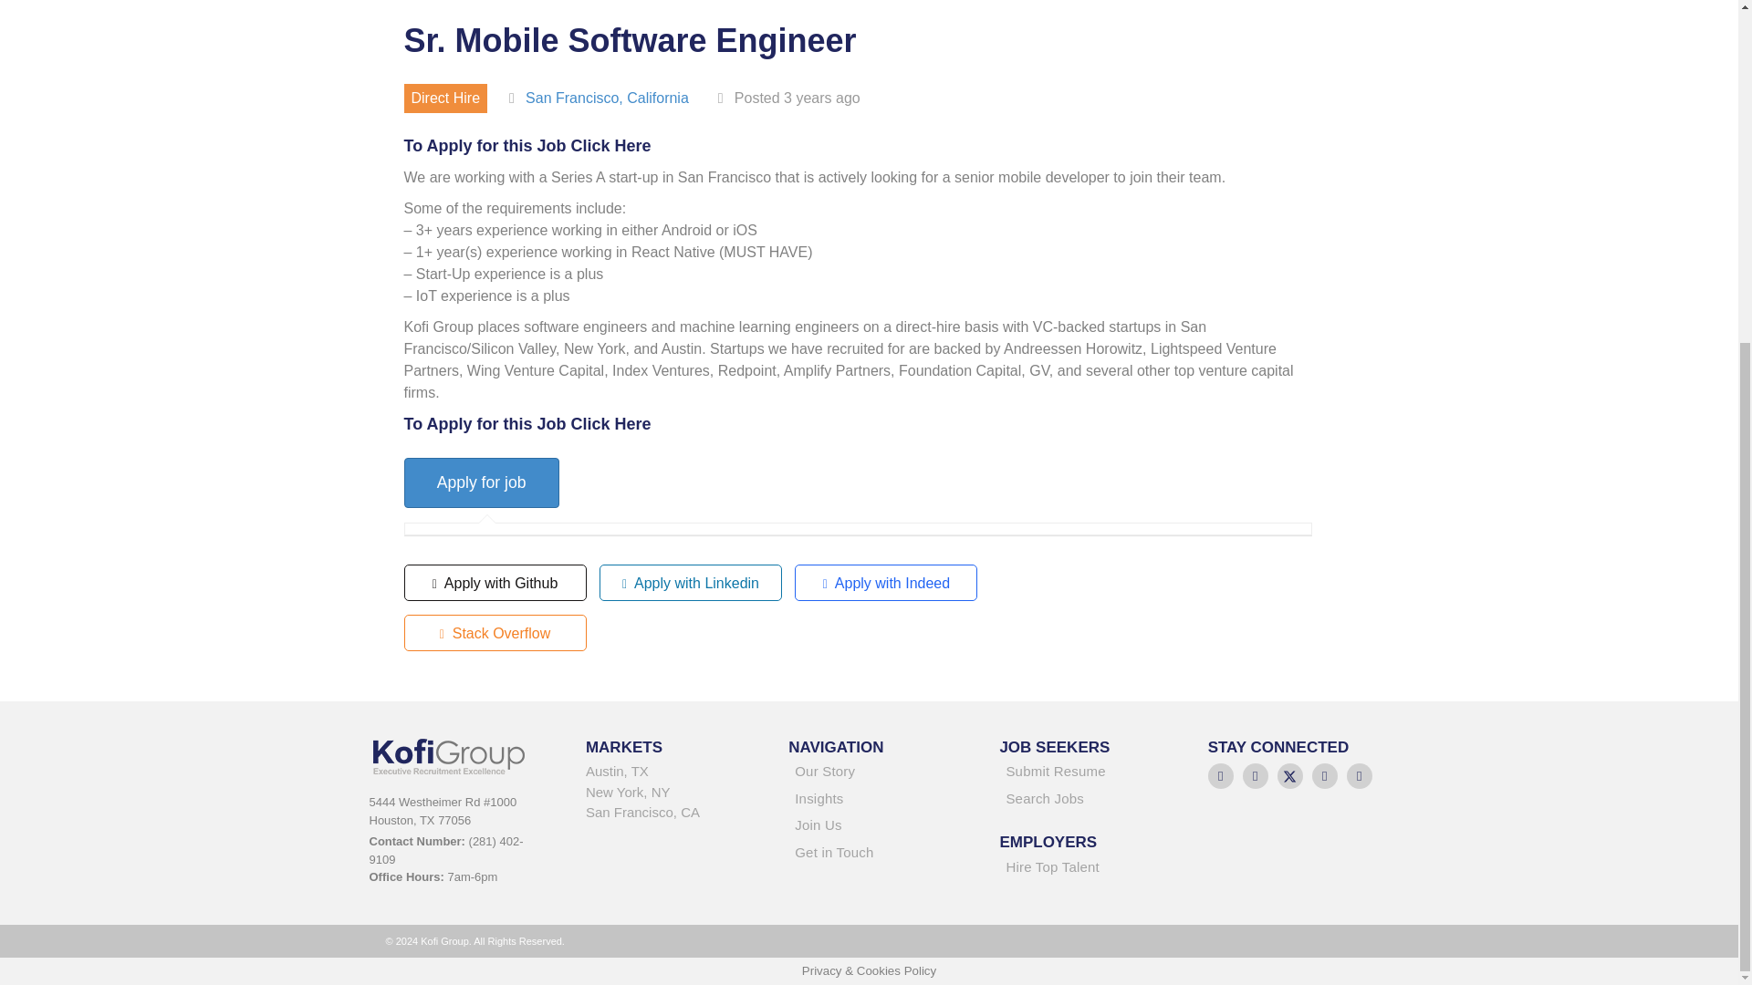 The height and width of the screenshot is (985, 1752). What do you see at coordinates (1084, 803) in the screenshot?
I see `Search Jobs` at bounding box center [1084, 803].